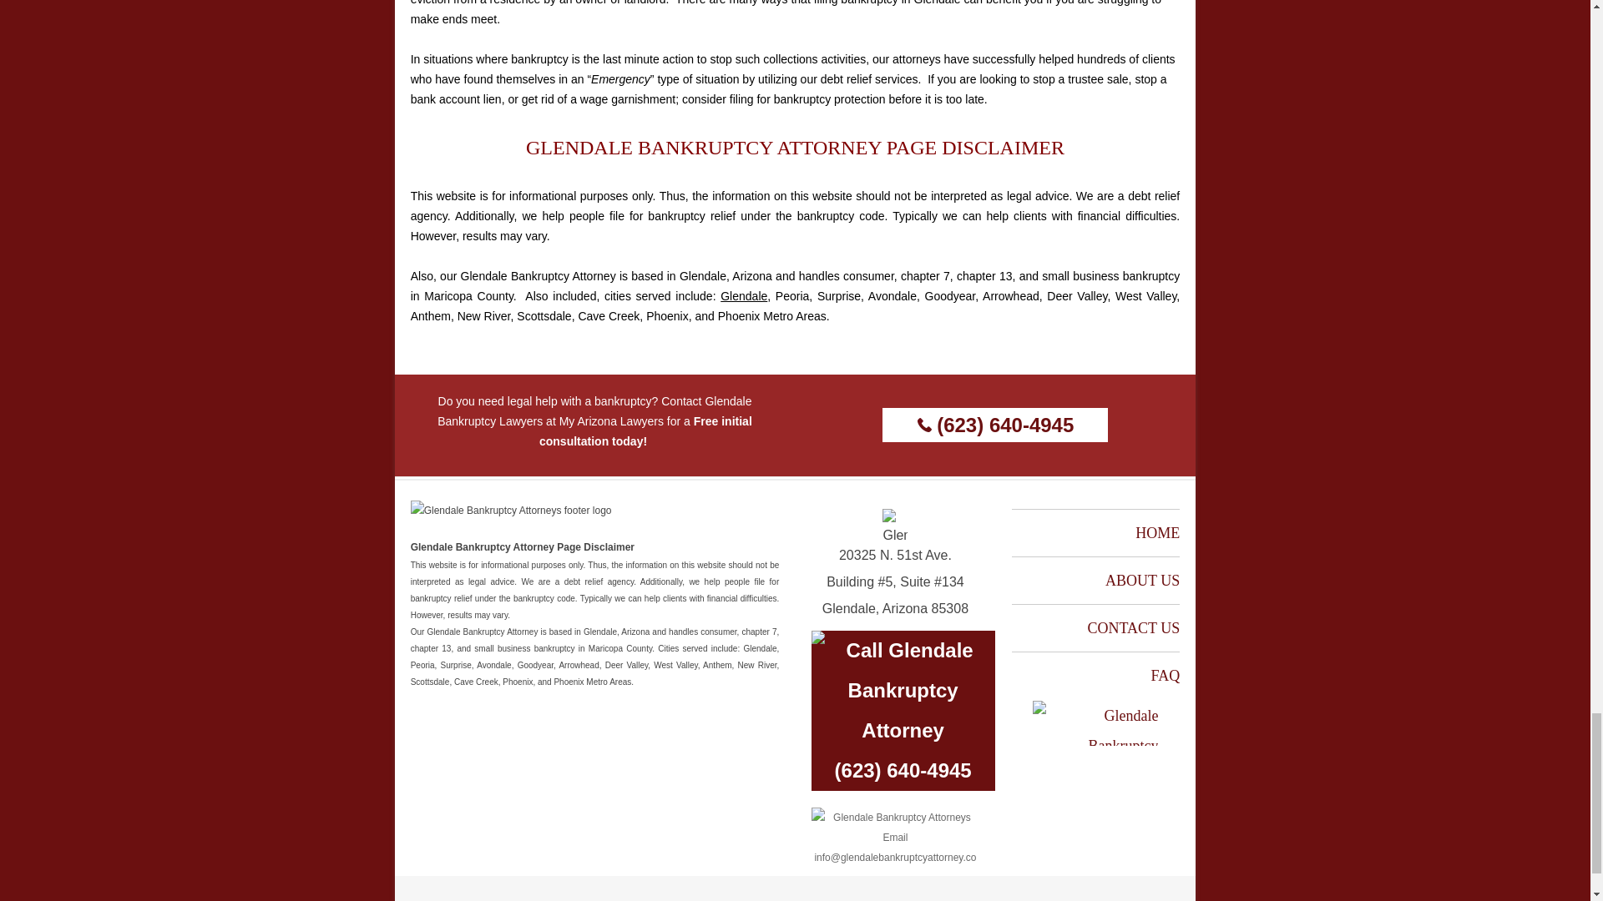 This screenshot has height=901, width=1603. What do you see at coordinates (1142, 581) in the screenshot?
I see `ABOUT US` at bounding box center [1142, 581].